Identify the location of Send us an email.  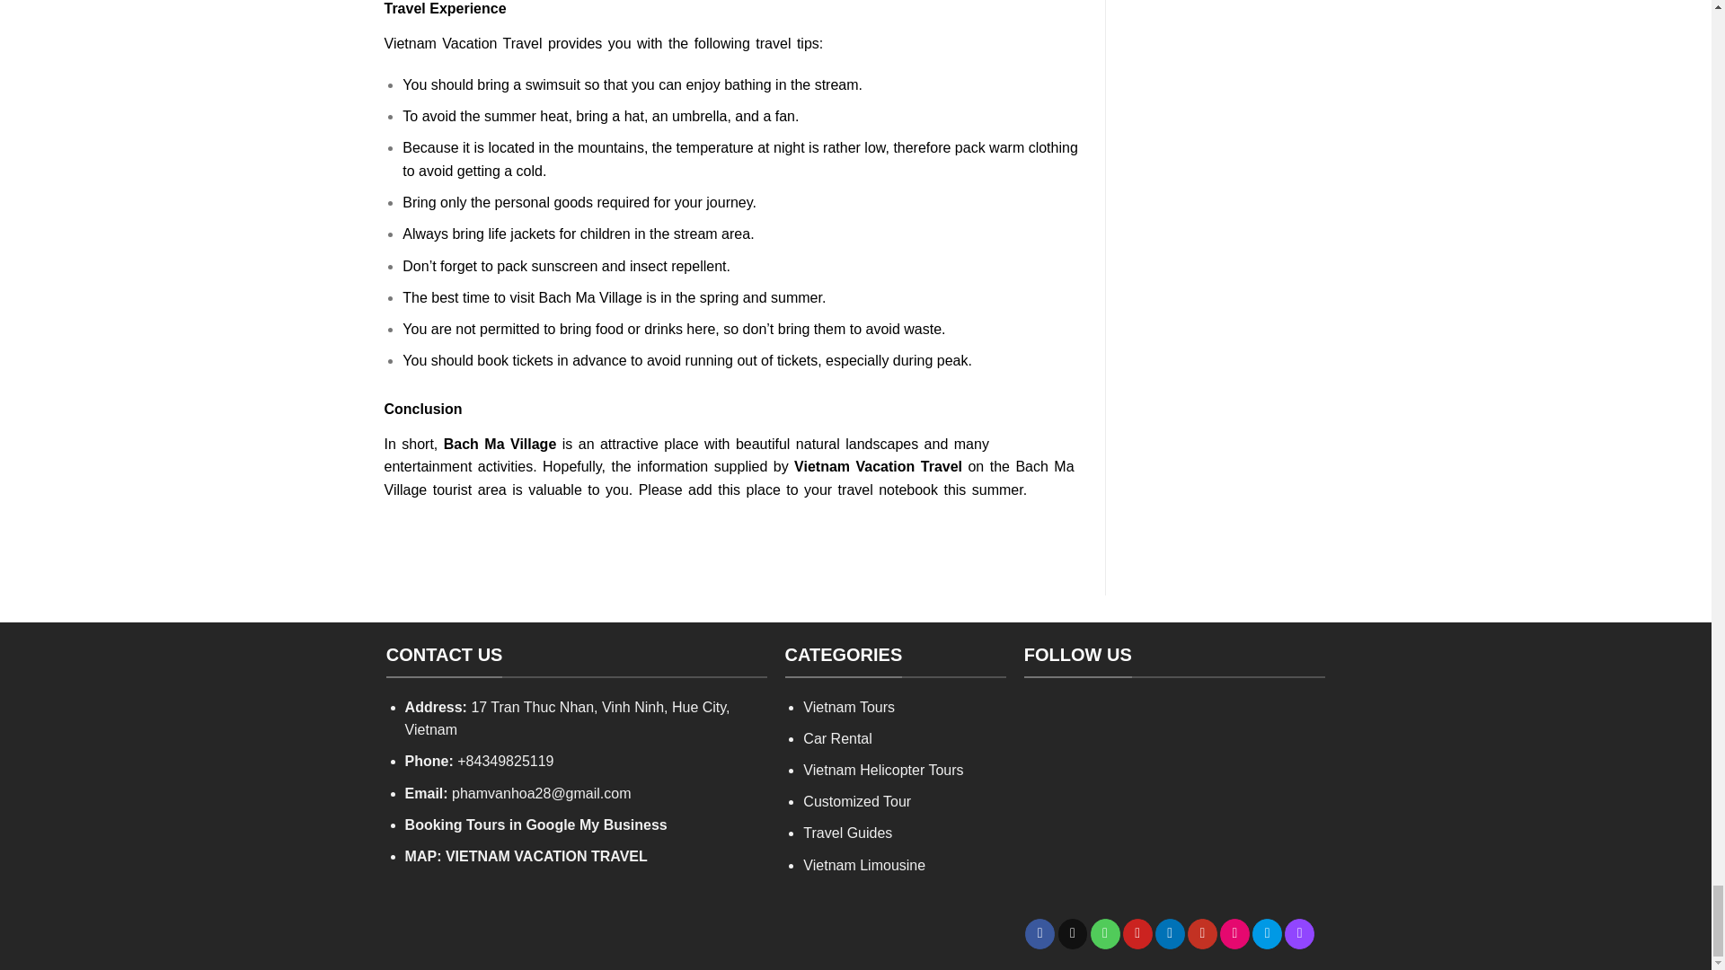
(1073, 934).